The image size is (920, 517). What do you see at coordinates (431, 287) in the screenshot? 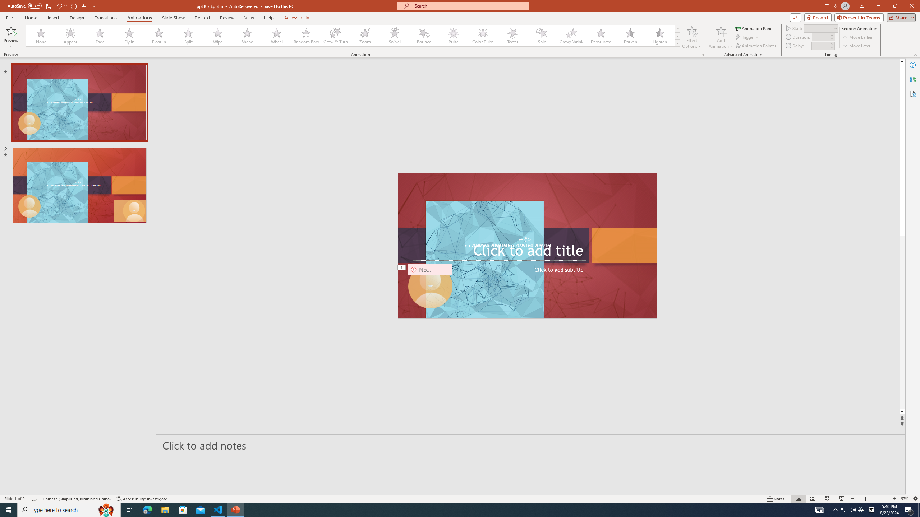
I see `Camera 9, No camera detected.` at bounding box center [431, 287].